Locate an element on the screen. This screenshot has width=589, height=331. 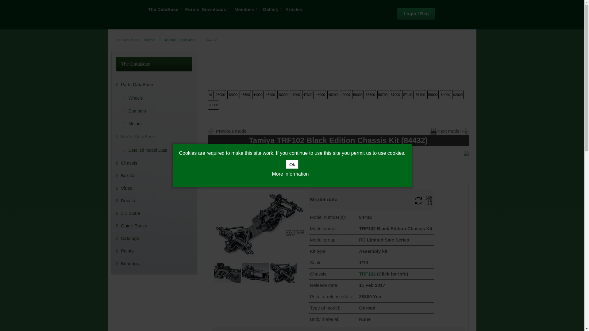
TamTech Gear XB is located at coordinates (383, 94).